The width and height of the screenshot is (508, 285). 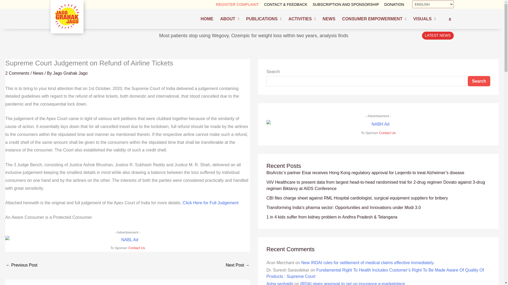 What do you see at coordinates (207, 19) in the screenshot?
I see `HOME` at bounding box center [207, 19].